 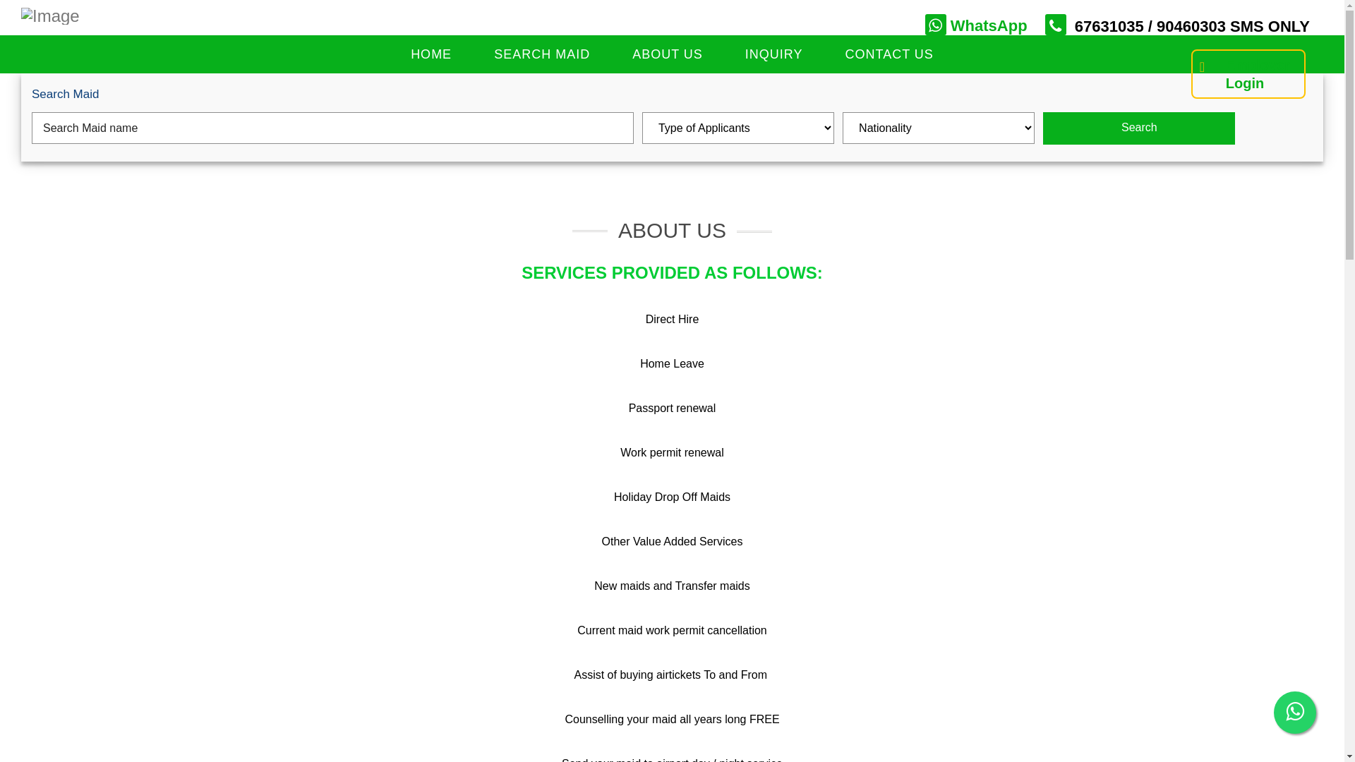 I want to click on Employer
Login, so click(x=1248, y=74).